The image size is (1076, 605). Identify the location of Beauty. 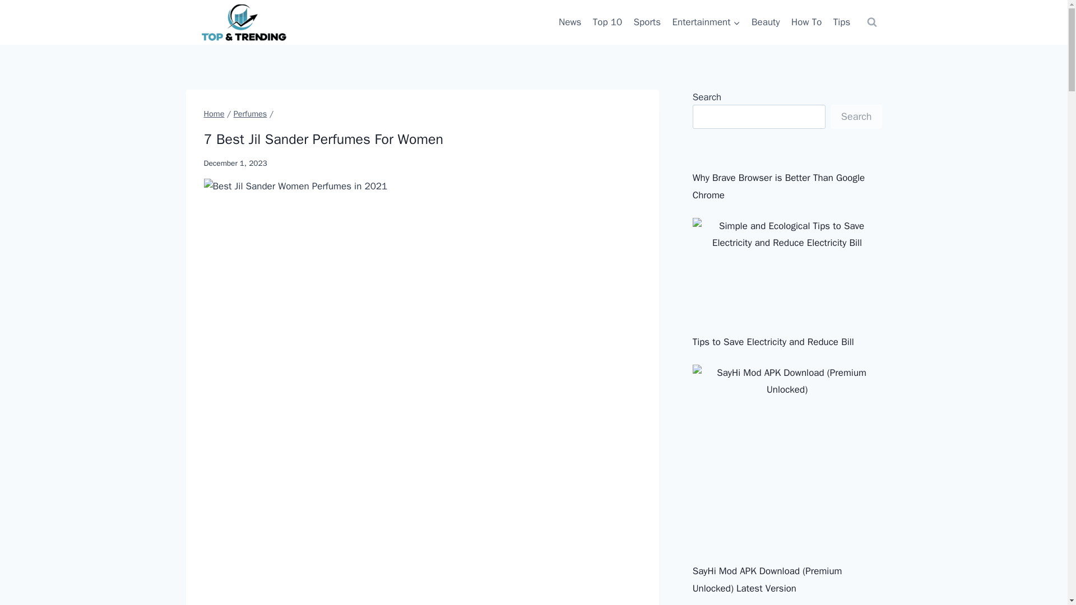
(766, 22).